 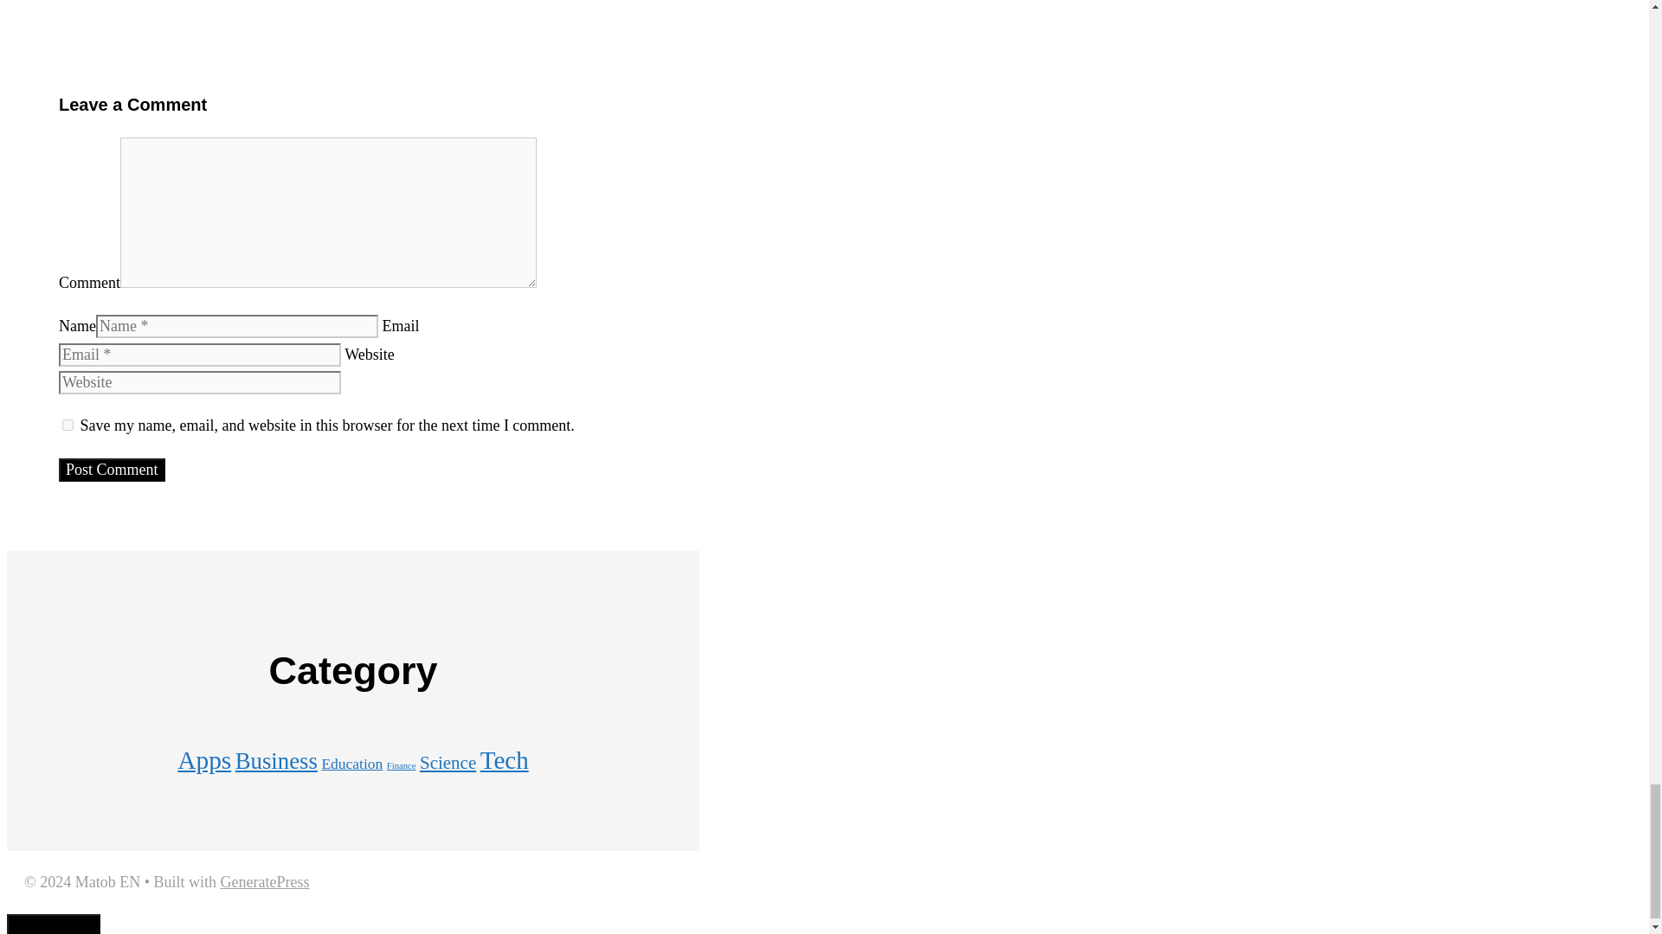 I want to click on Education, so click(x=351, y=763).